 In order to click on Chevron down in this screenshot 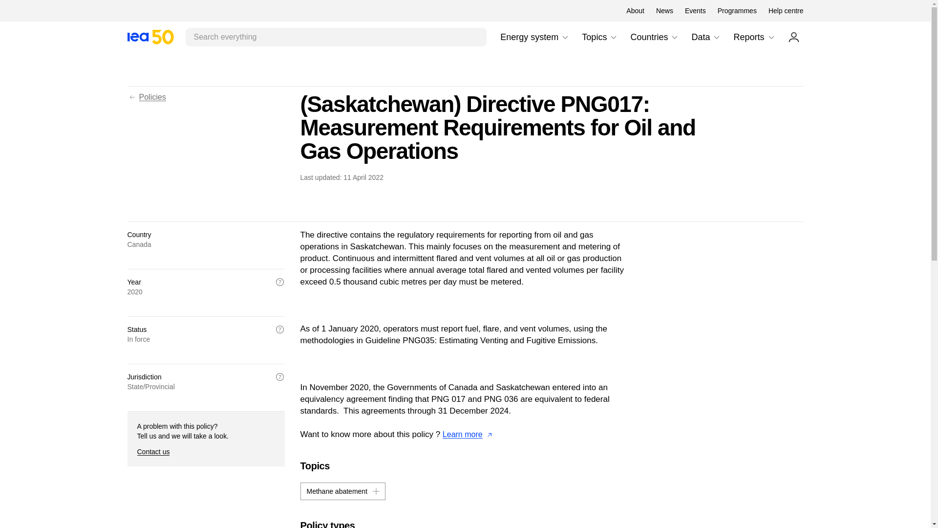, I will do `click(565, 37)`.